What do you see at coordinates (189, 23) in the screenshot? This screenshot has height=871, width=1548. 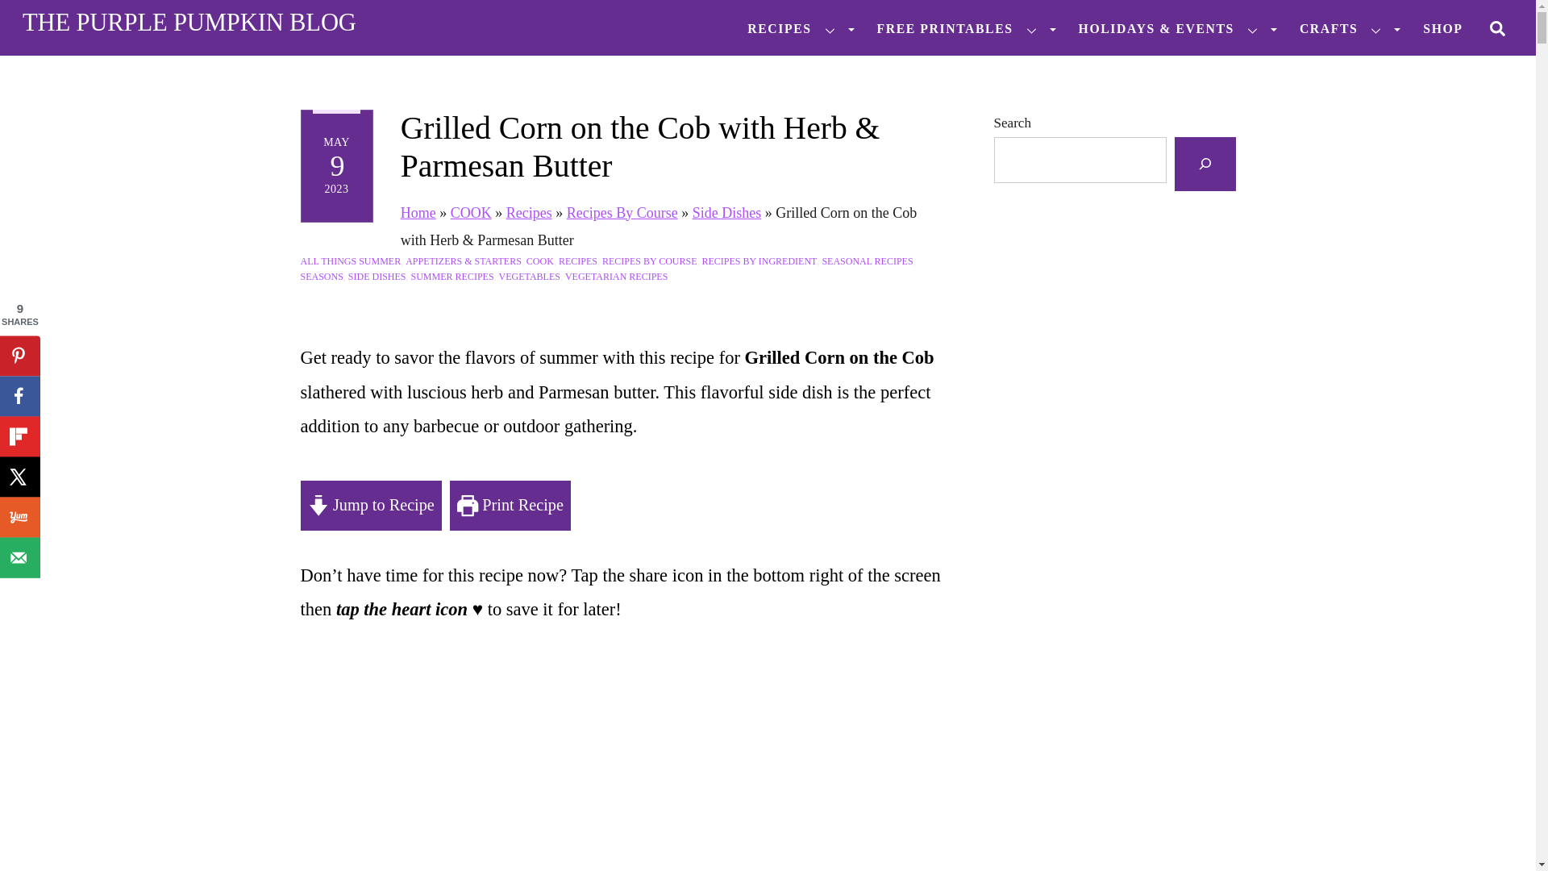 I see `The Purple Pumpkin Blog` at bounding box center [189, 23].